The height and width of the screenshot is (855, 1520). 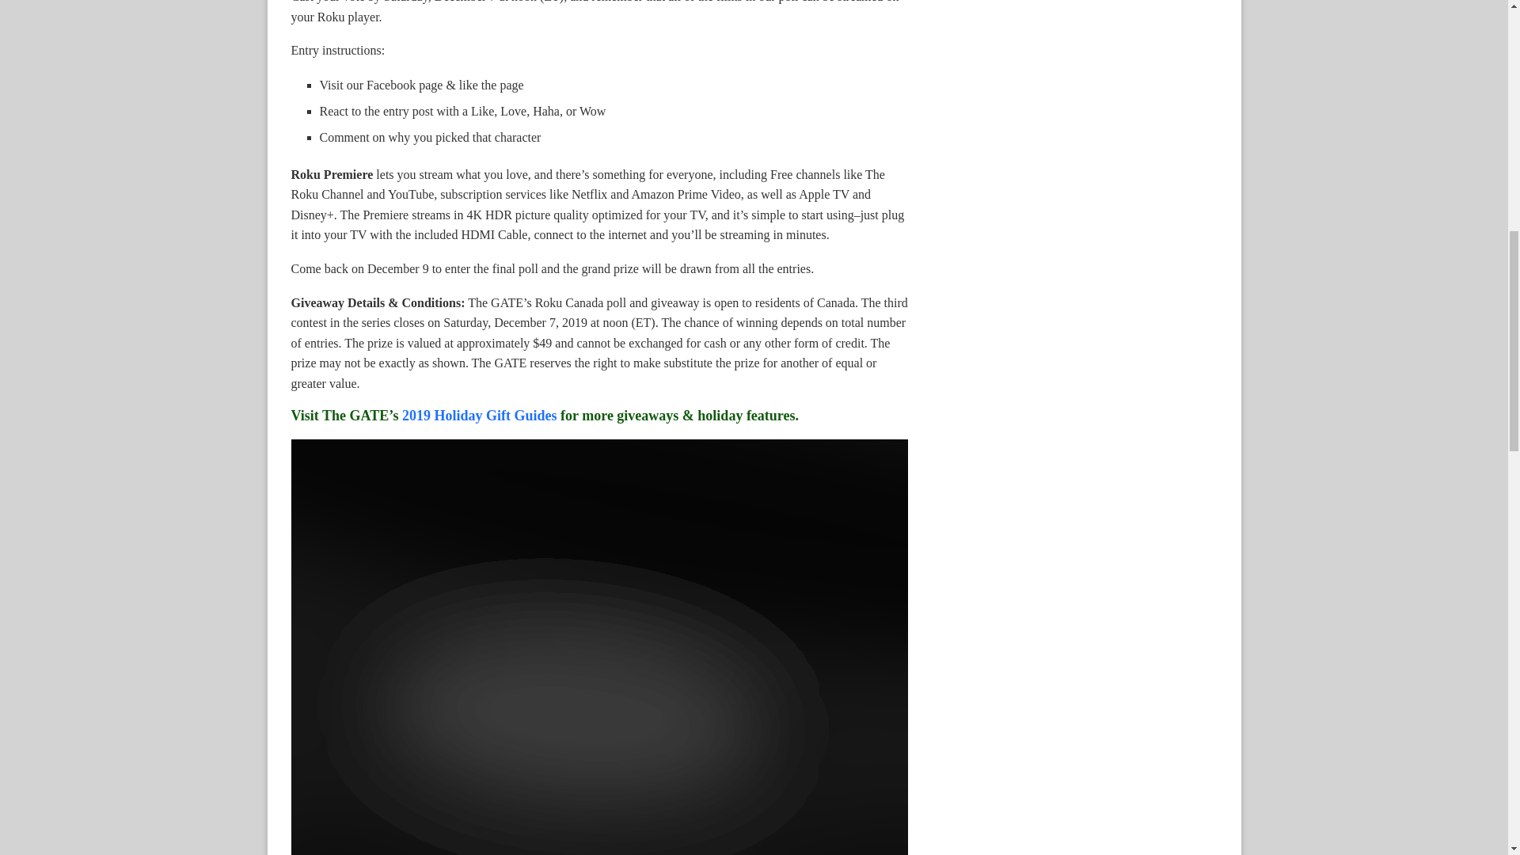 What do you see at coordinates (480, 415) in the screenshot?
I see `2019 Holiday Gift Guides` at bounding box center [480, 415].